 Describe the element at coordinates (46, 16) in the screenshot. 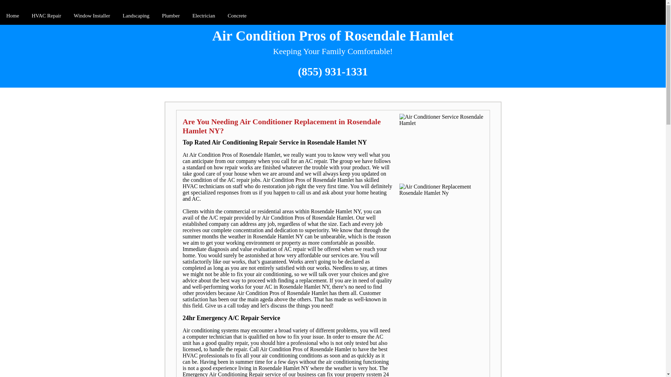

I see `HVAC Repair` at that location.